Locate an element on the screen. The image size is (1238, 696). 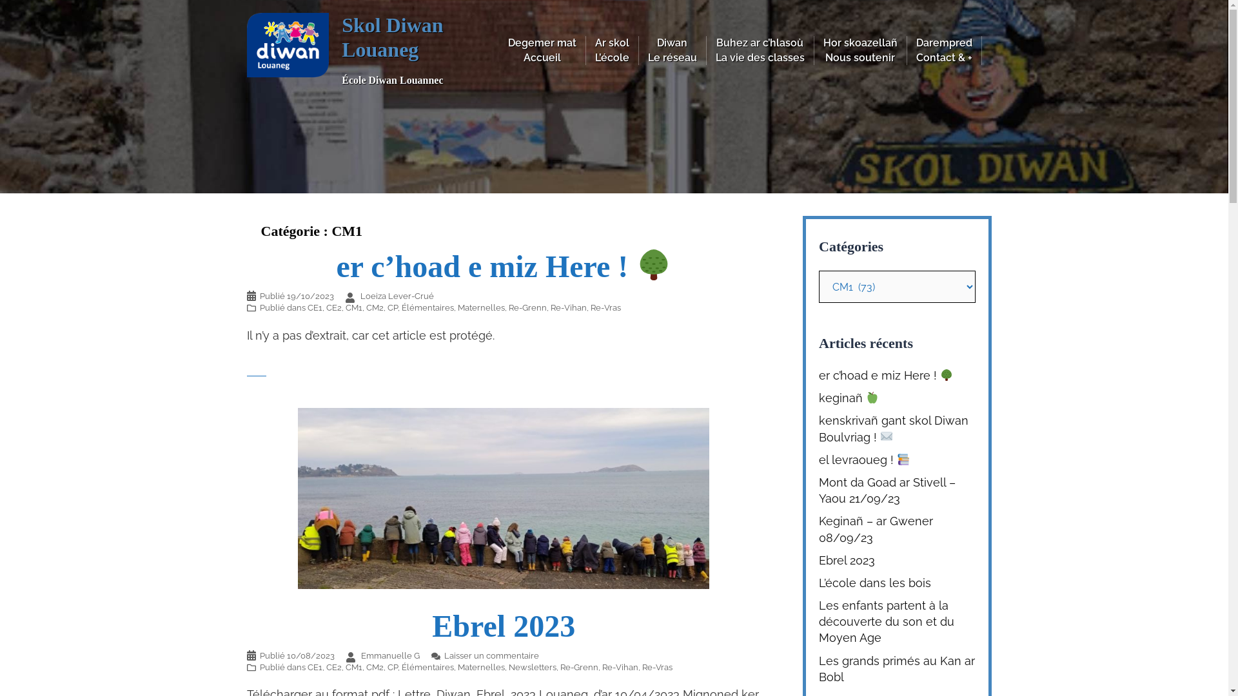
Re-Vras is located at coordinates (606, 308).